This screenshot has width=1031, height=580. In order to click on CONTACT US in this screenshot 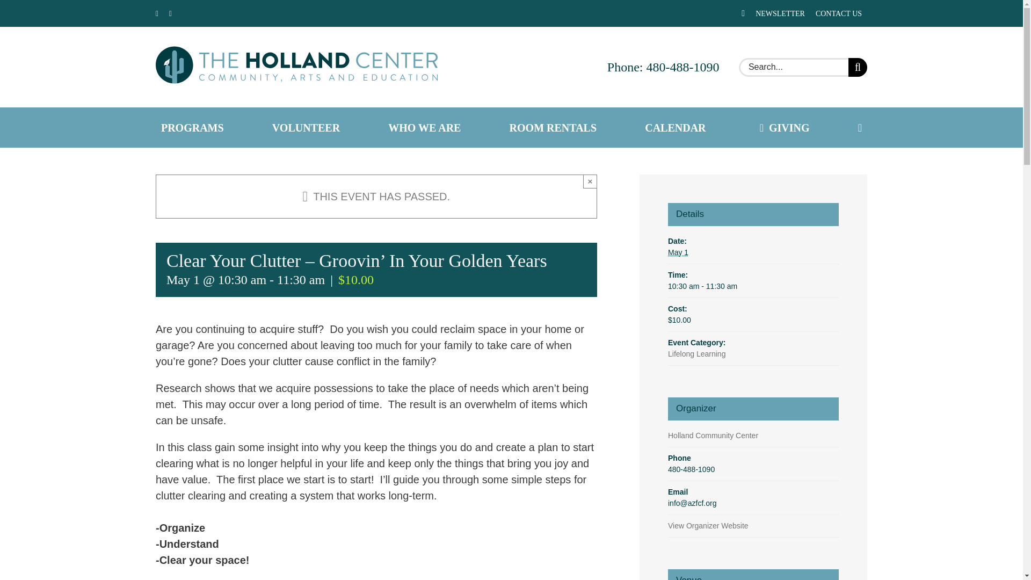, I will do `click(839, 13)`.